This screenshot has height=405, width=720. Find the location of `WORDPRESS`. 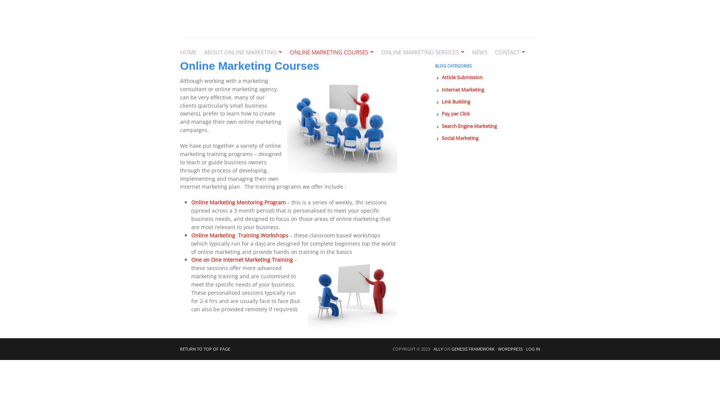

WORDPRESS is located at coordinates (510, 349).